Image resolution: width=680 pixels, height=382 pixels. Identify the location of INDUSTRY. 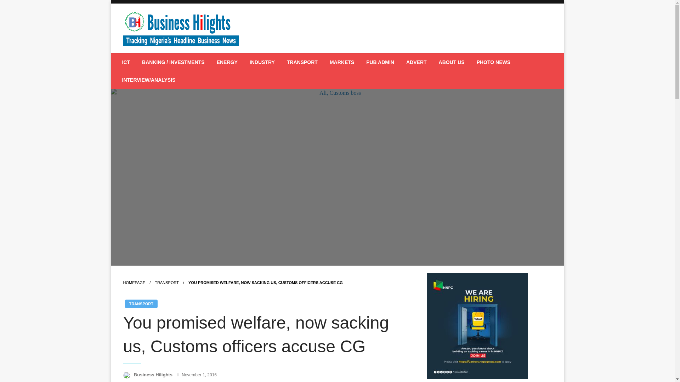
(262, 62).